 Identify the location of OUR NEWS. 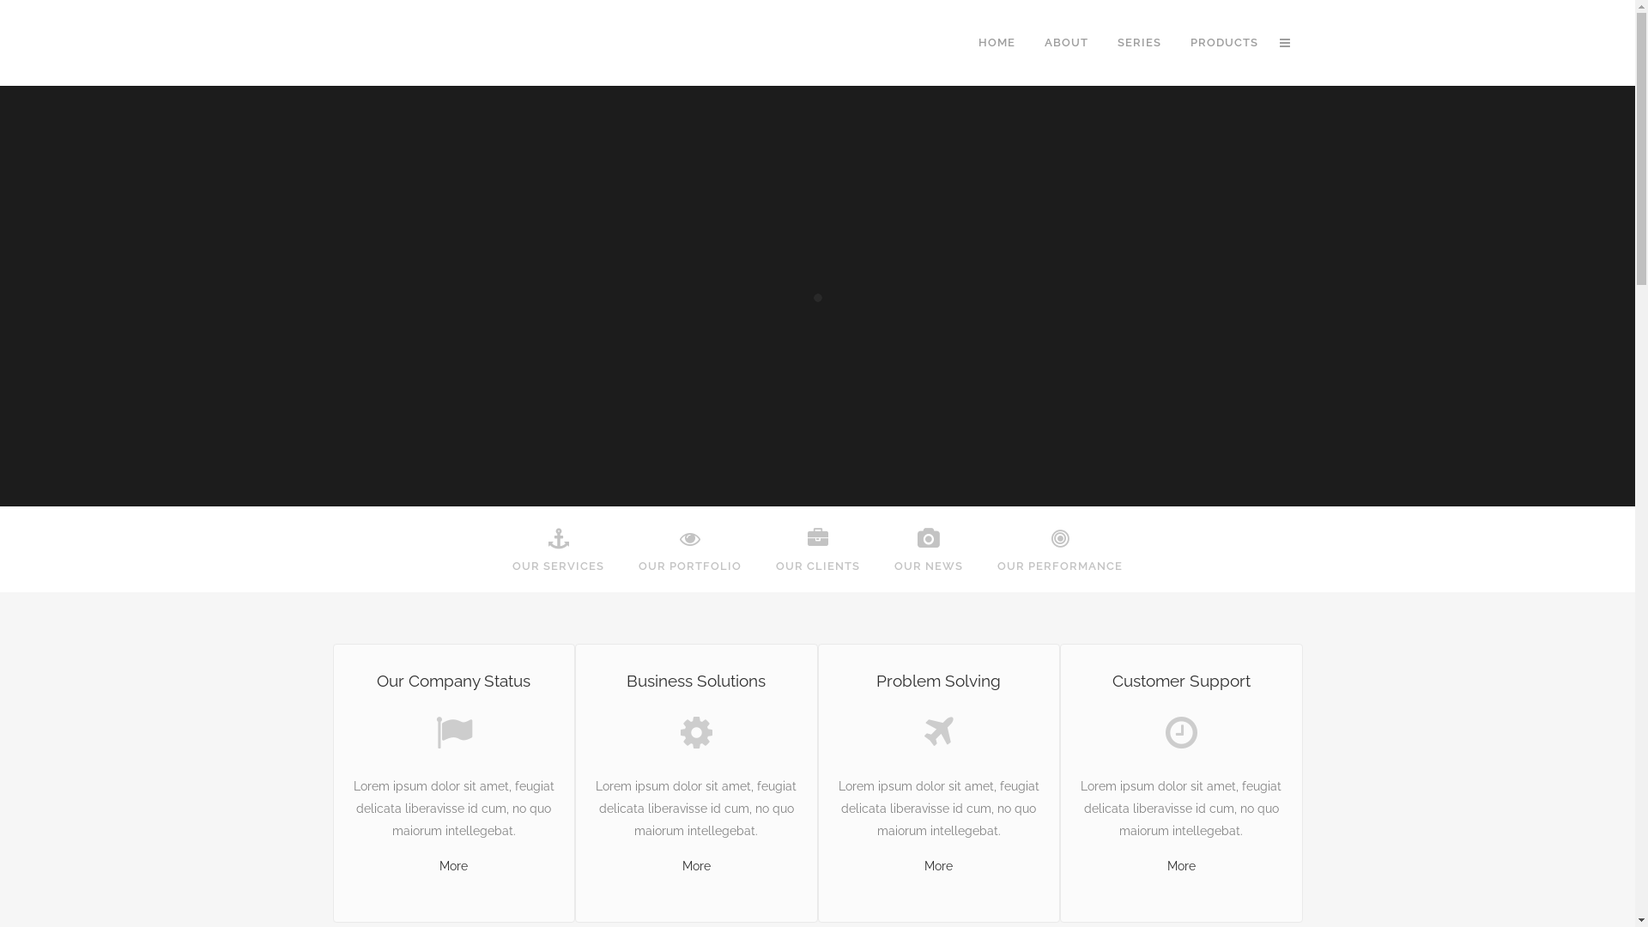
(929, 549).